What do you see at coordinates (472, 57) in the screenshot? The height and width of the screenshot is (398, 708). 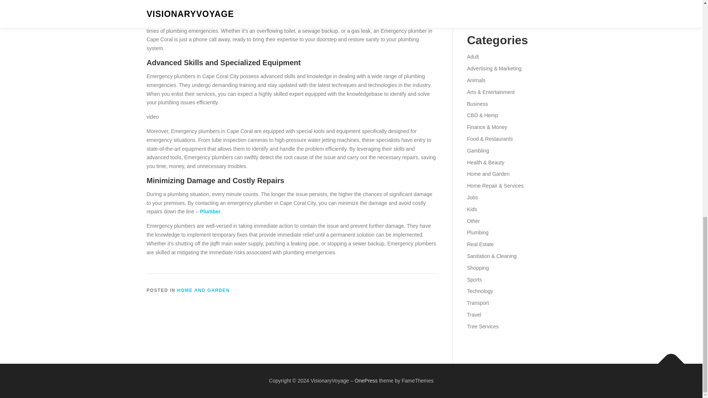 I see `Adult` at bounding box center [472, 57].